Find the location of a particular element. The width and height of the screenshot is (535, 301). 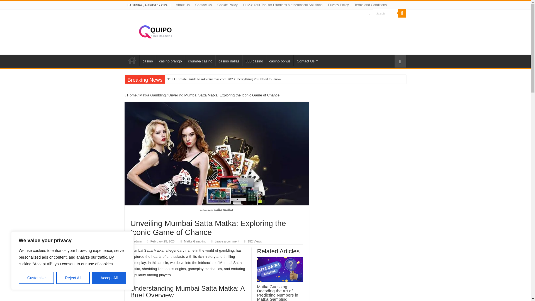

Search is located at coordinates (385, 13).